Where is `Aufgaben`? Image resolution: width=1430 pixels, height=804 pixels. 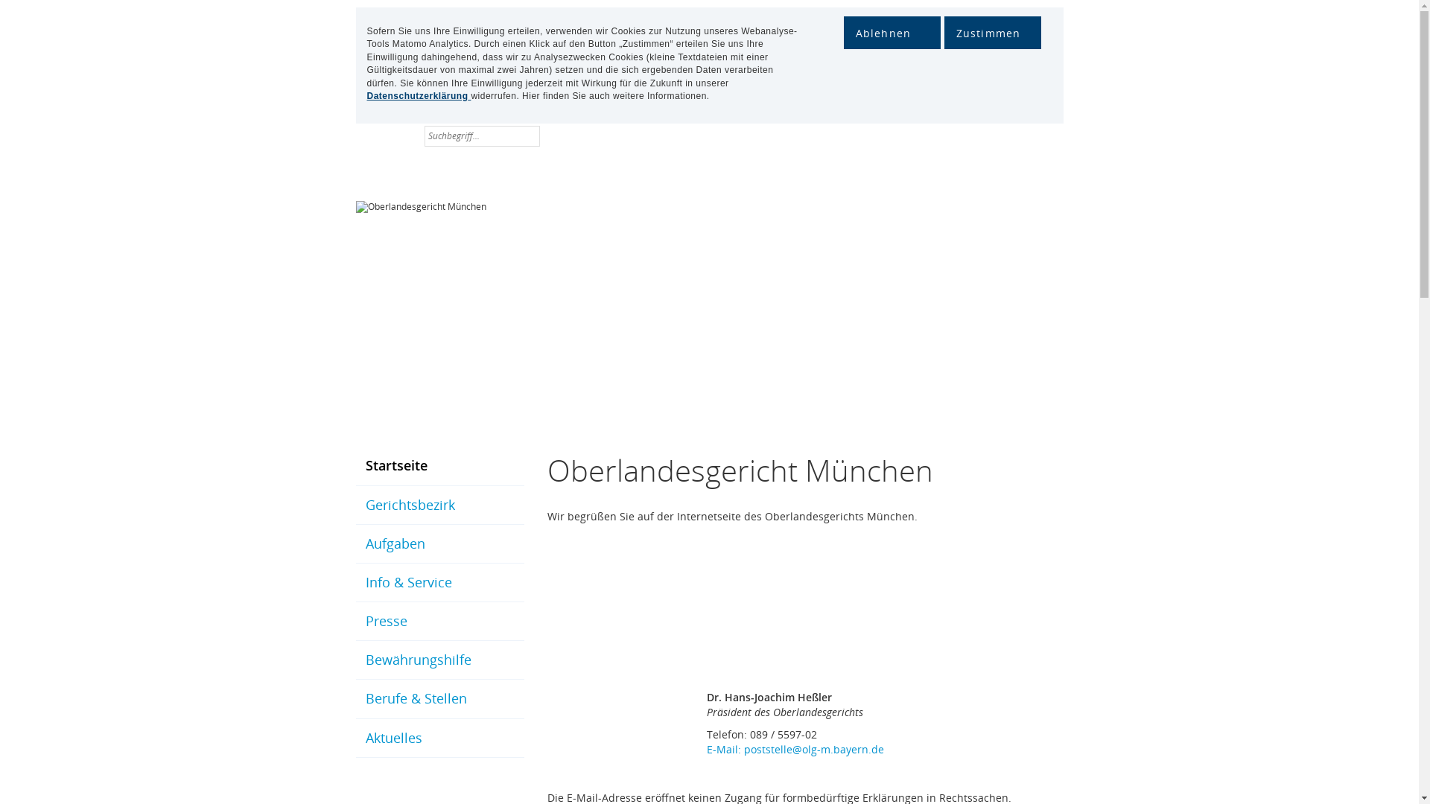 Aufgaben is located at coordinates (440, 543).